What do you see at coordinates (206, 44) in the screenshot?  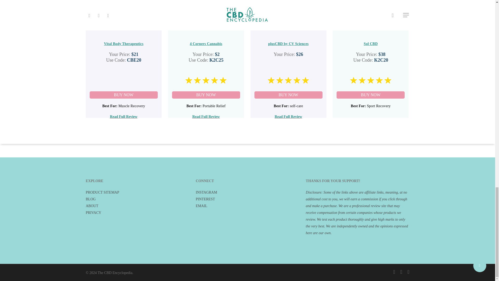 I see `4 Corners Cannabis` at bounding box center [206, 44].